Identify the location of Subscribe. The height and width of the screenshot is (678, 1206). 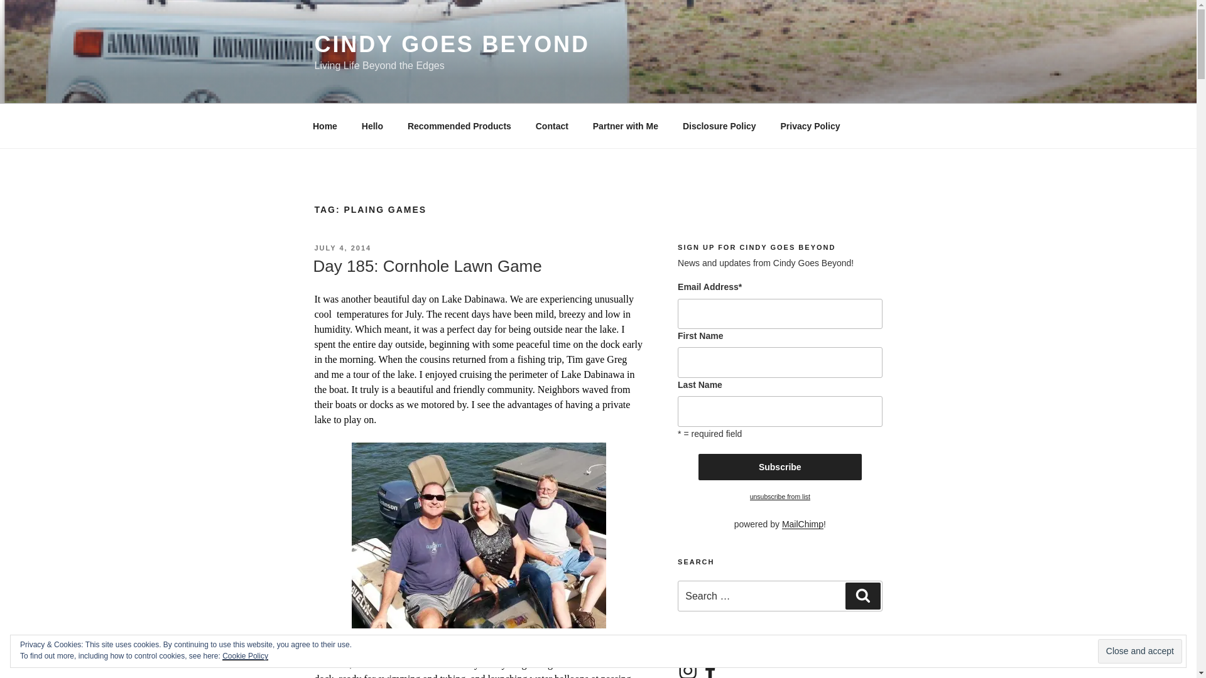
(780, 466).